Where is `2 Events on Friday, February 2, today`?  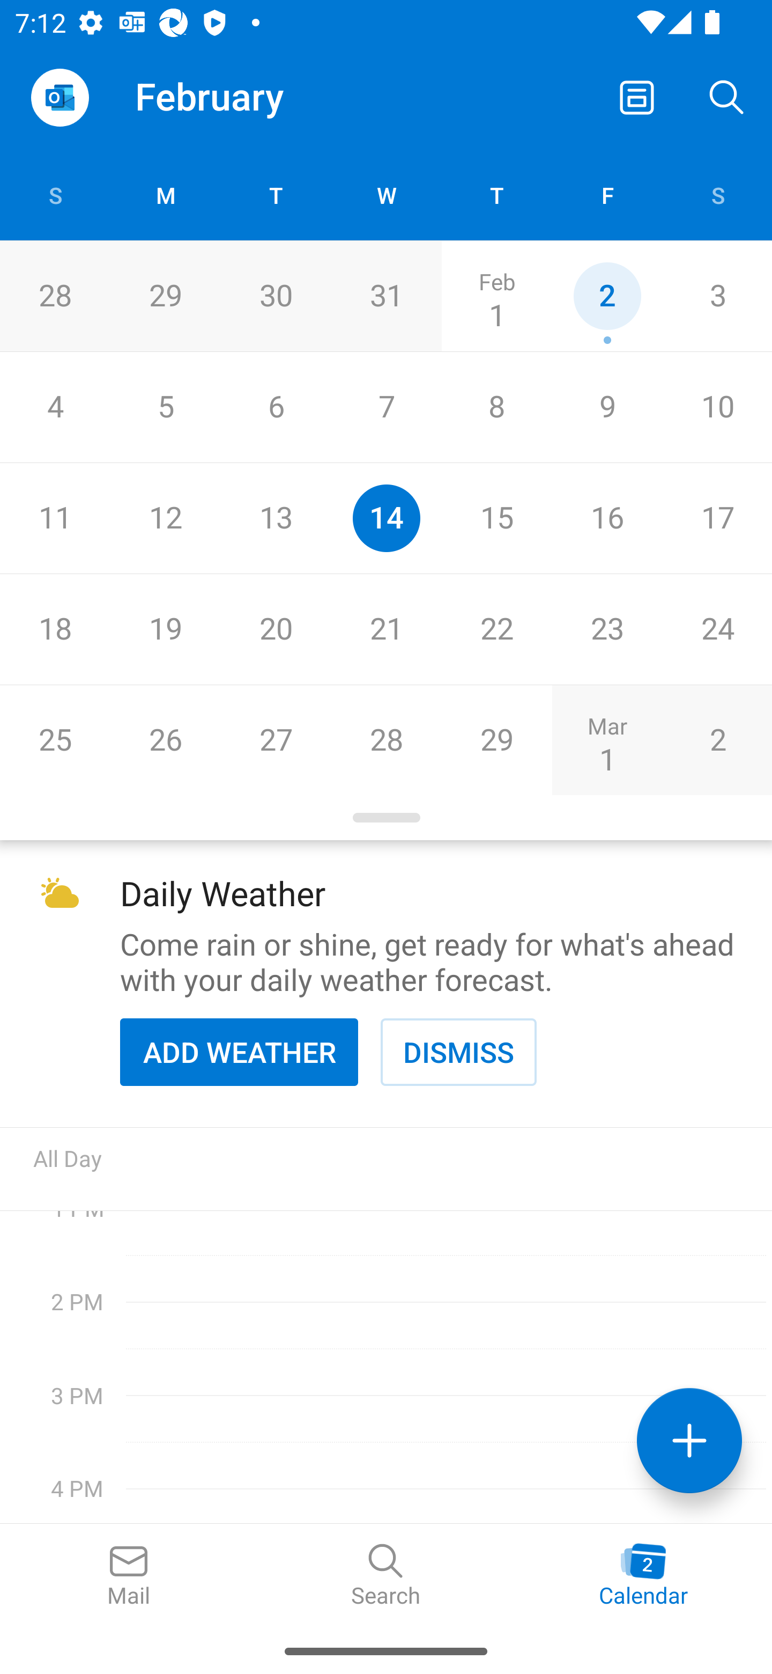 2 Events on Friday, February 2, today is located at coordinates (607, 296).